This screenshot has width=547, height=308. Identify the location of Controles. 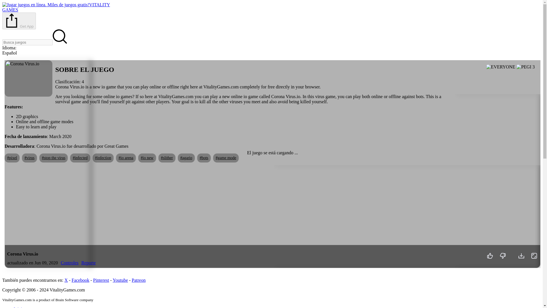
(56, 7).